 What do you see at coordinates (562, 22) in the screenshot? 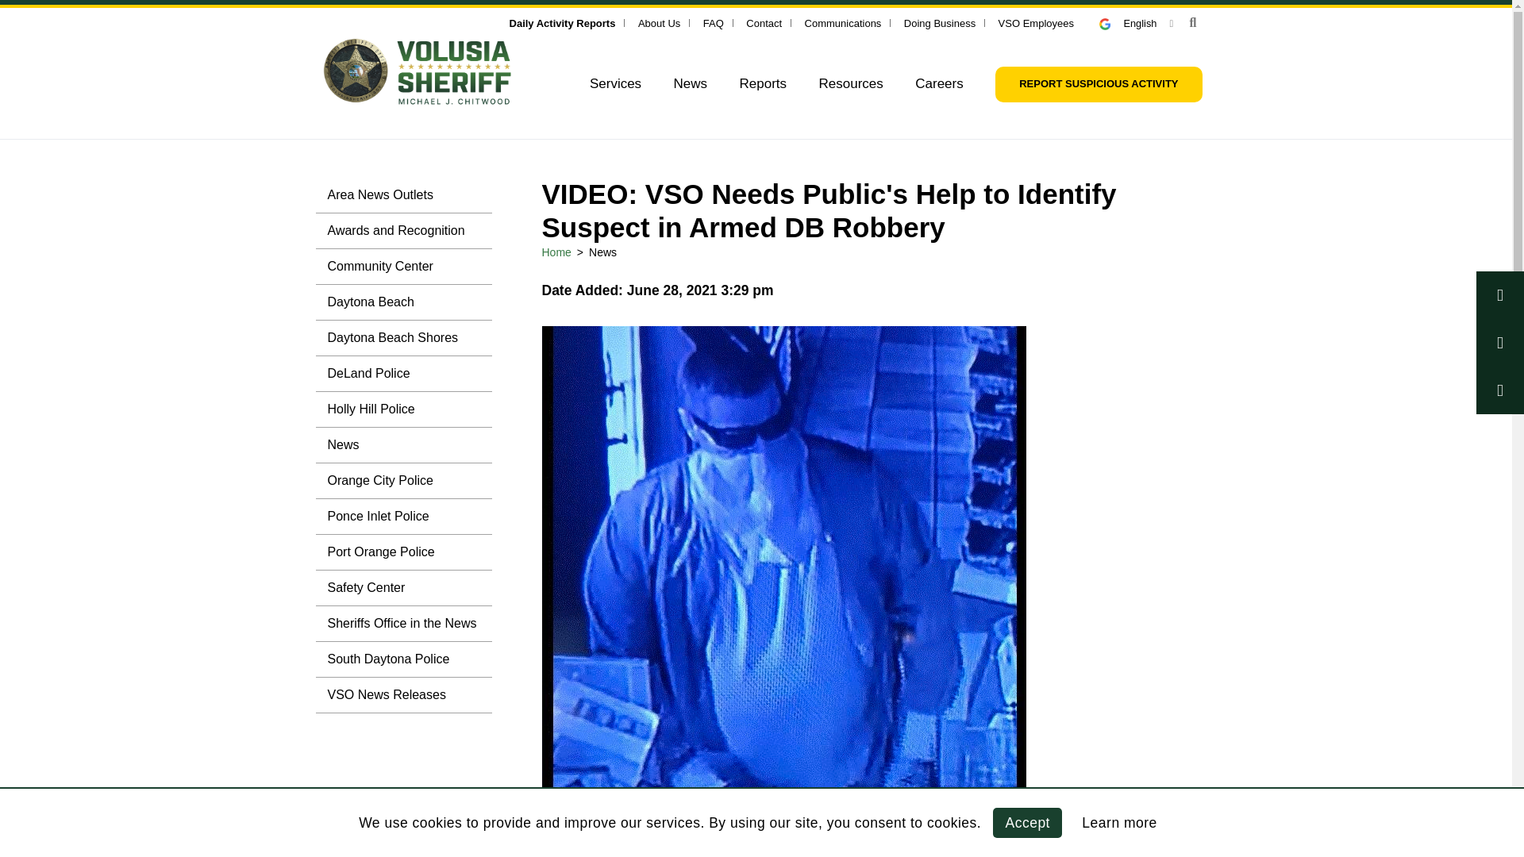
I see `Daily Activity Reports` at bounding box center [562, 22].